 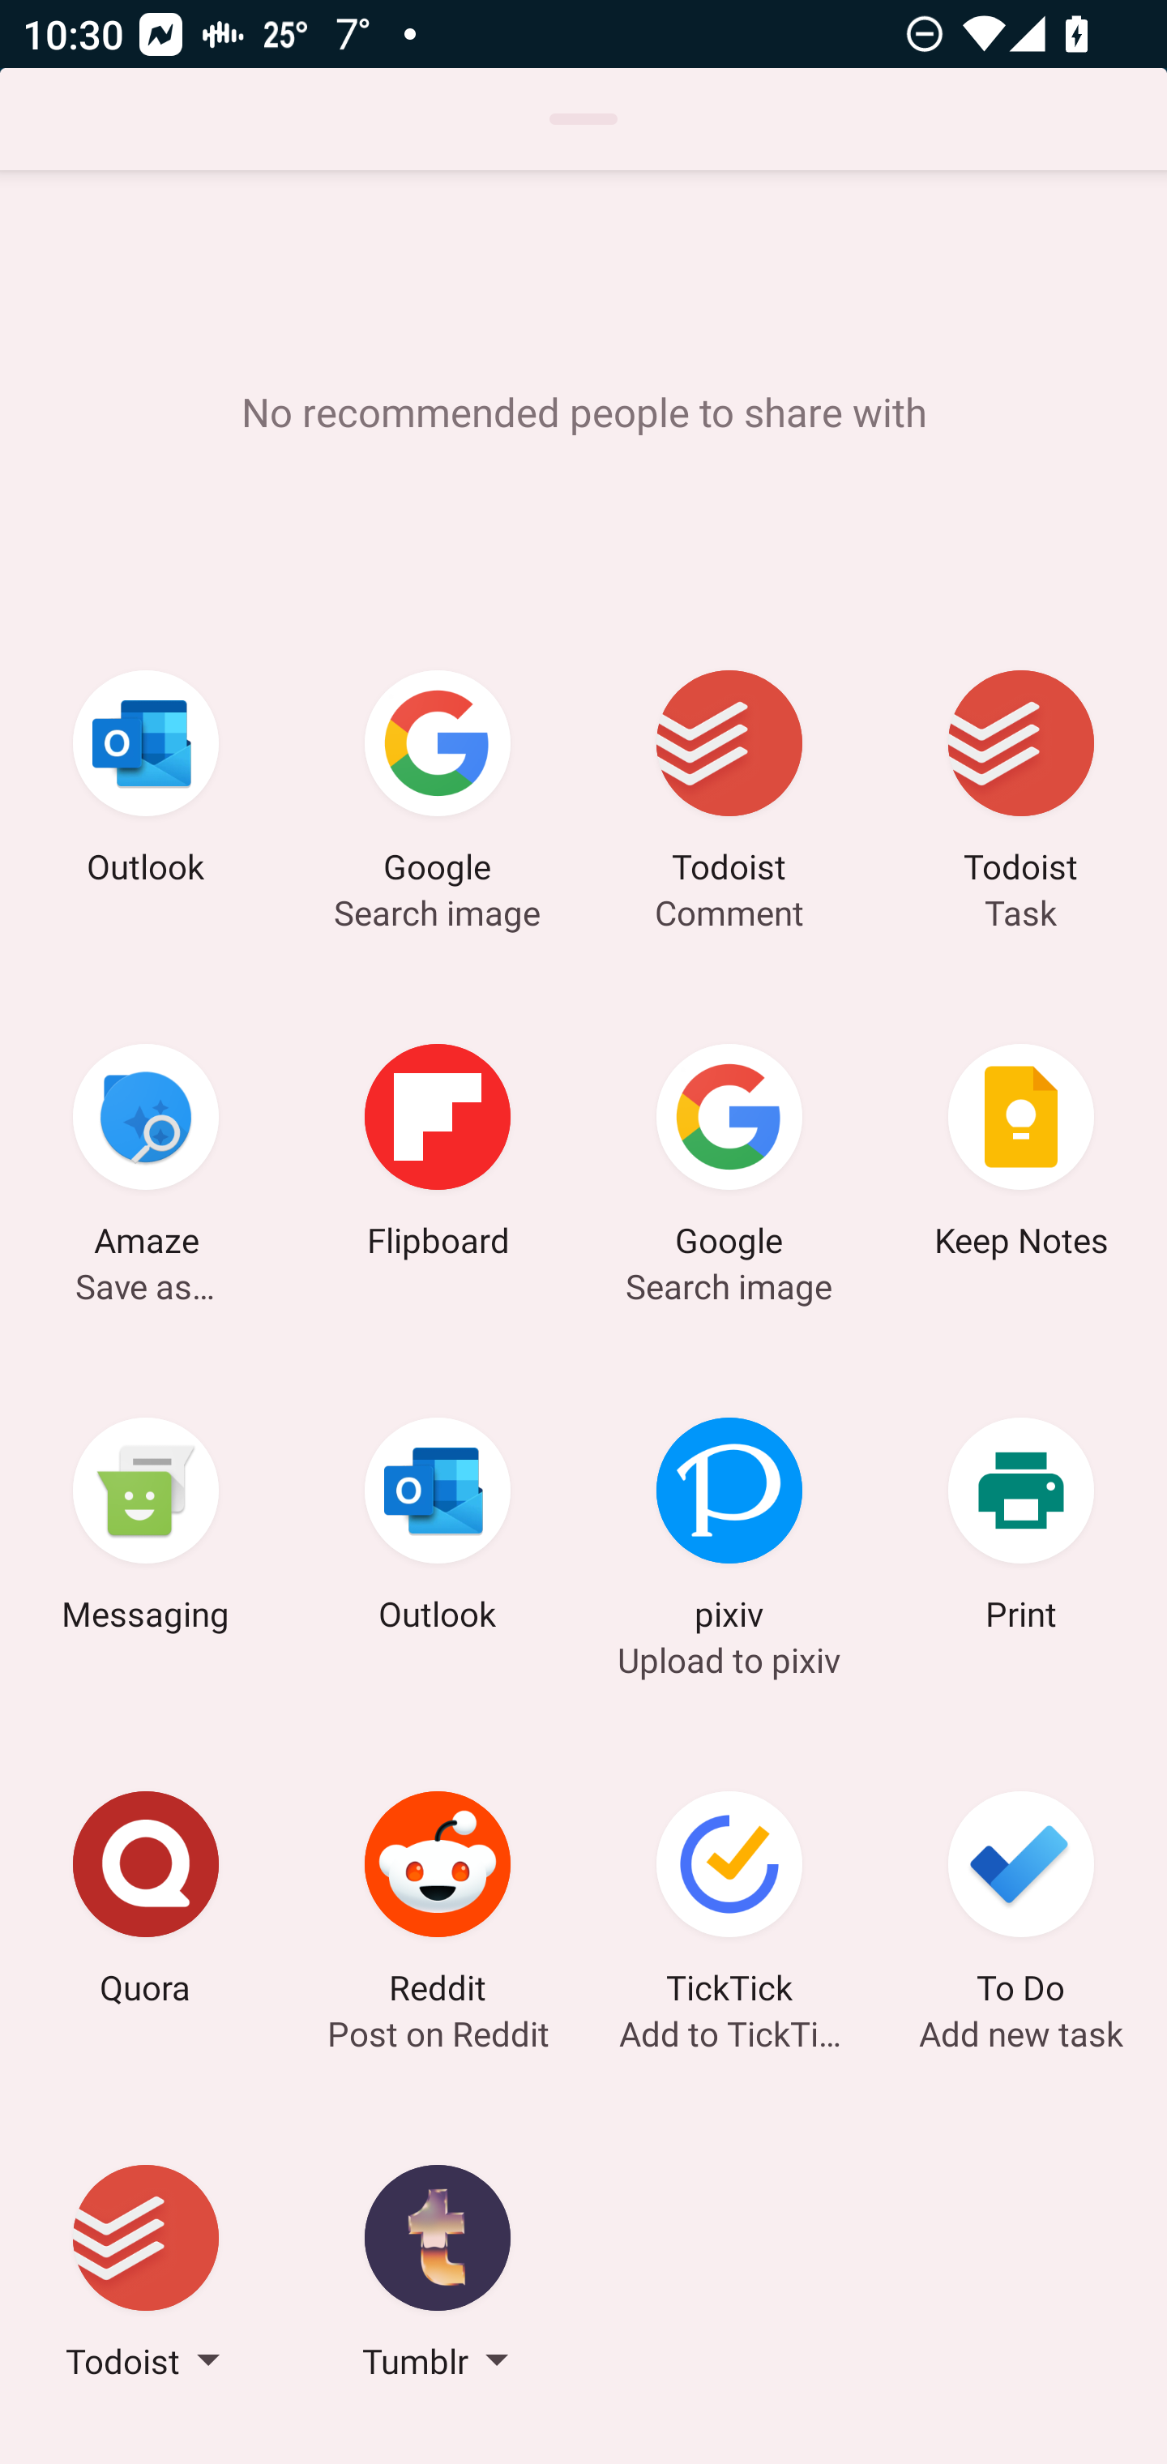 I want to click on Google Search image, so click(x=729, y=1155).